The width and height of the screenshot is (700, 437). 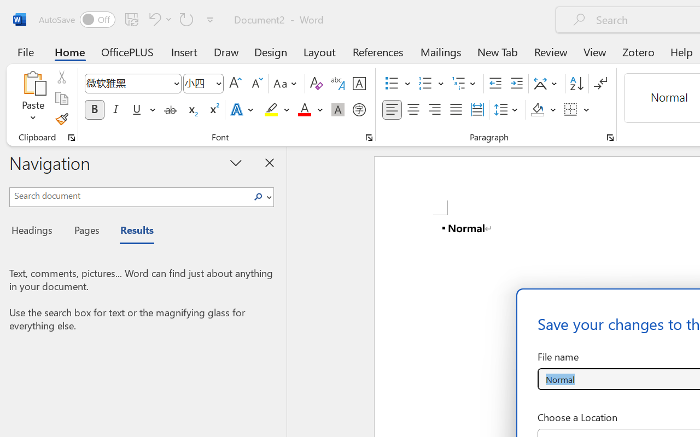 What do you see at coordinates (258, 197) in the screenshot?
I see `Search` at bounding box center [258, 197].